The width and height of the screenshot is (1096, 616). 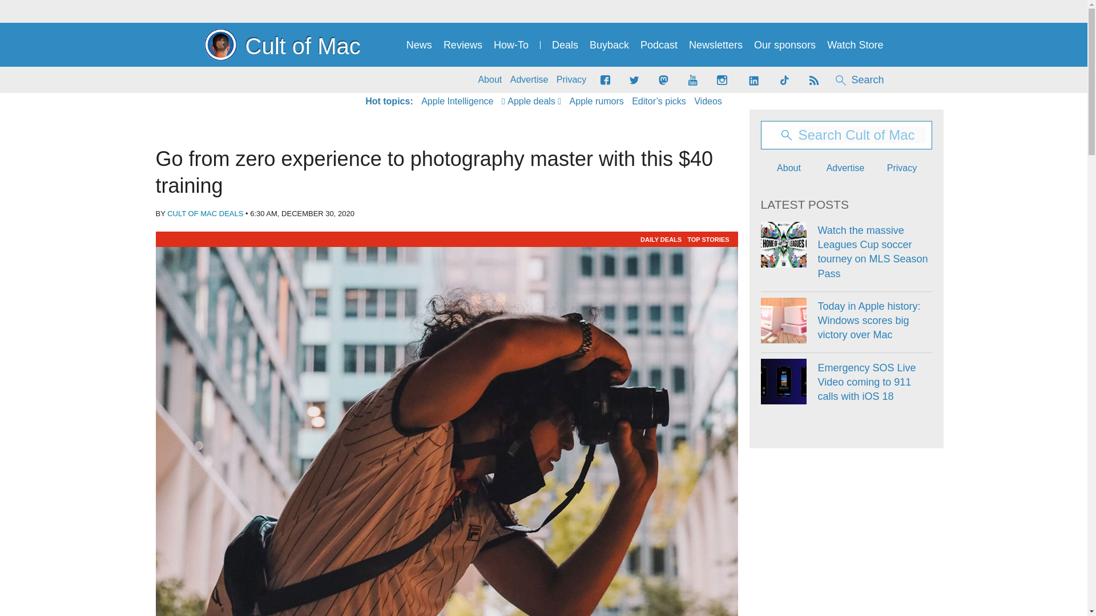 I want to click on Our sponsors, so click(x=784, y=45).